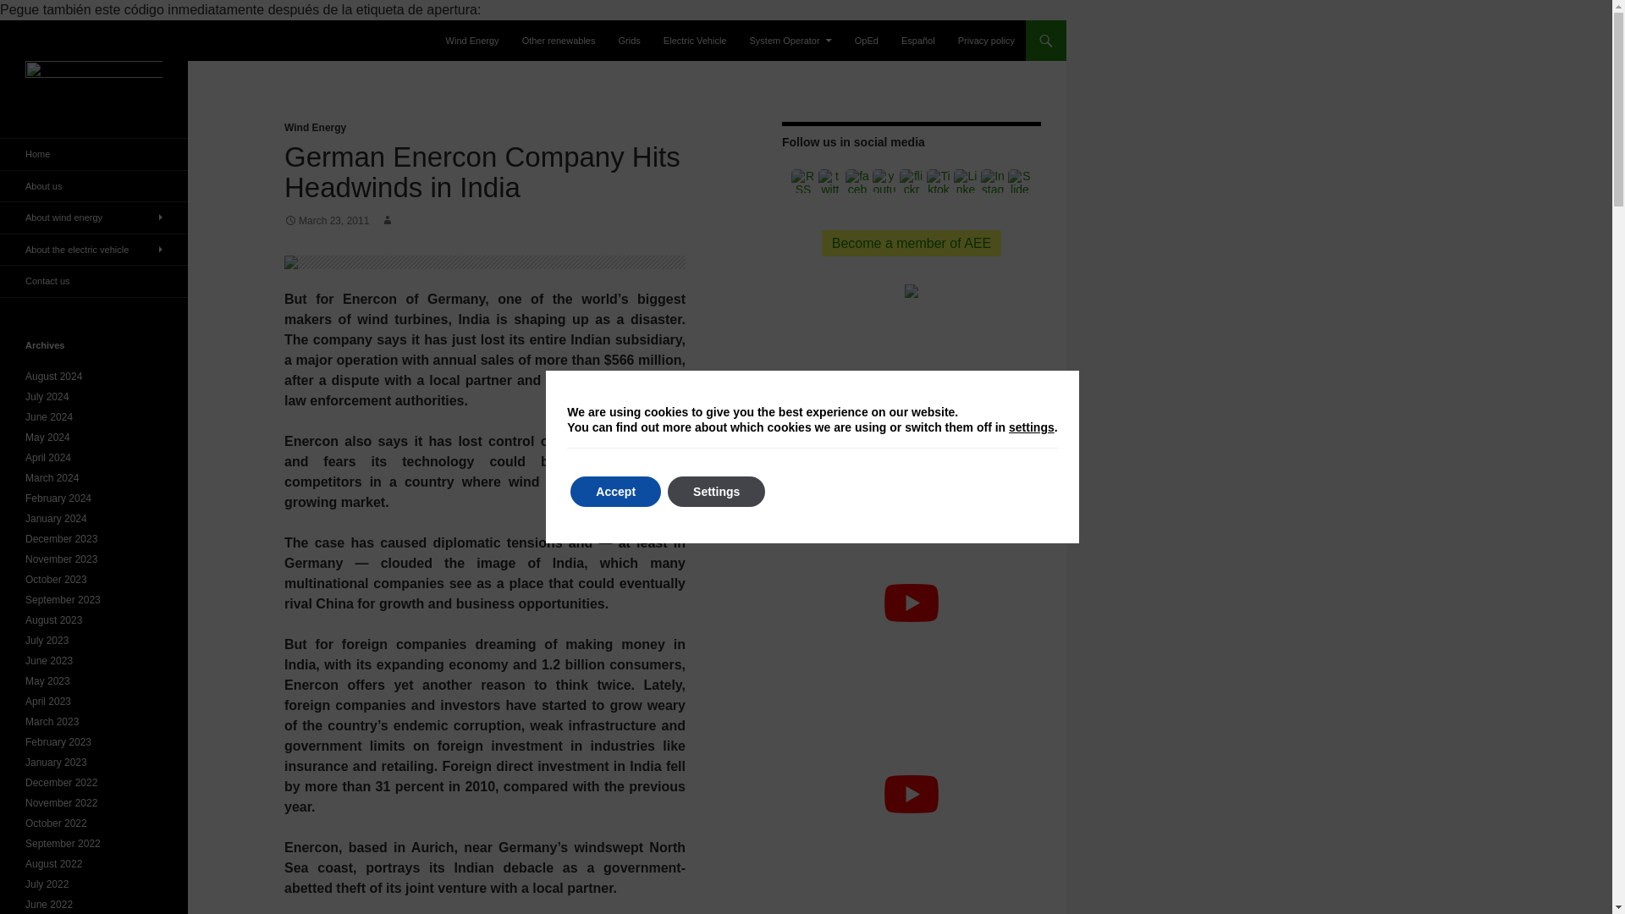 This screenshot has height=914, width=1625. Describe the element at coordinates (315, 127) in the screenshot. I see `Wind Energy` at that location.